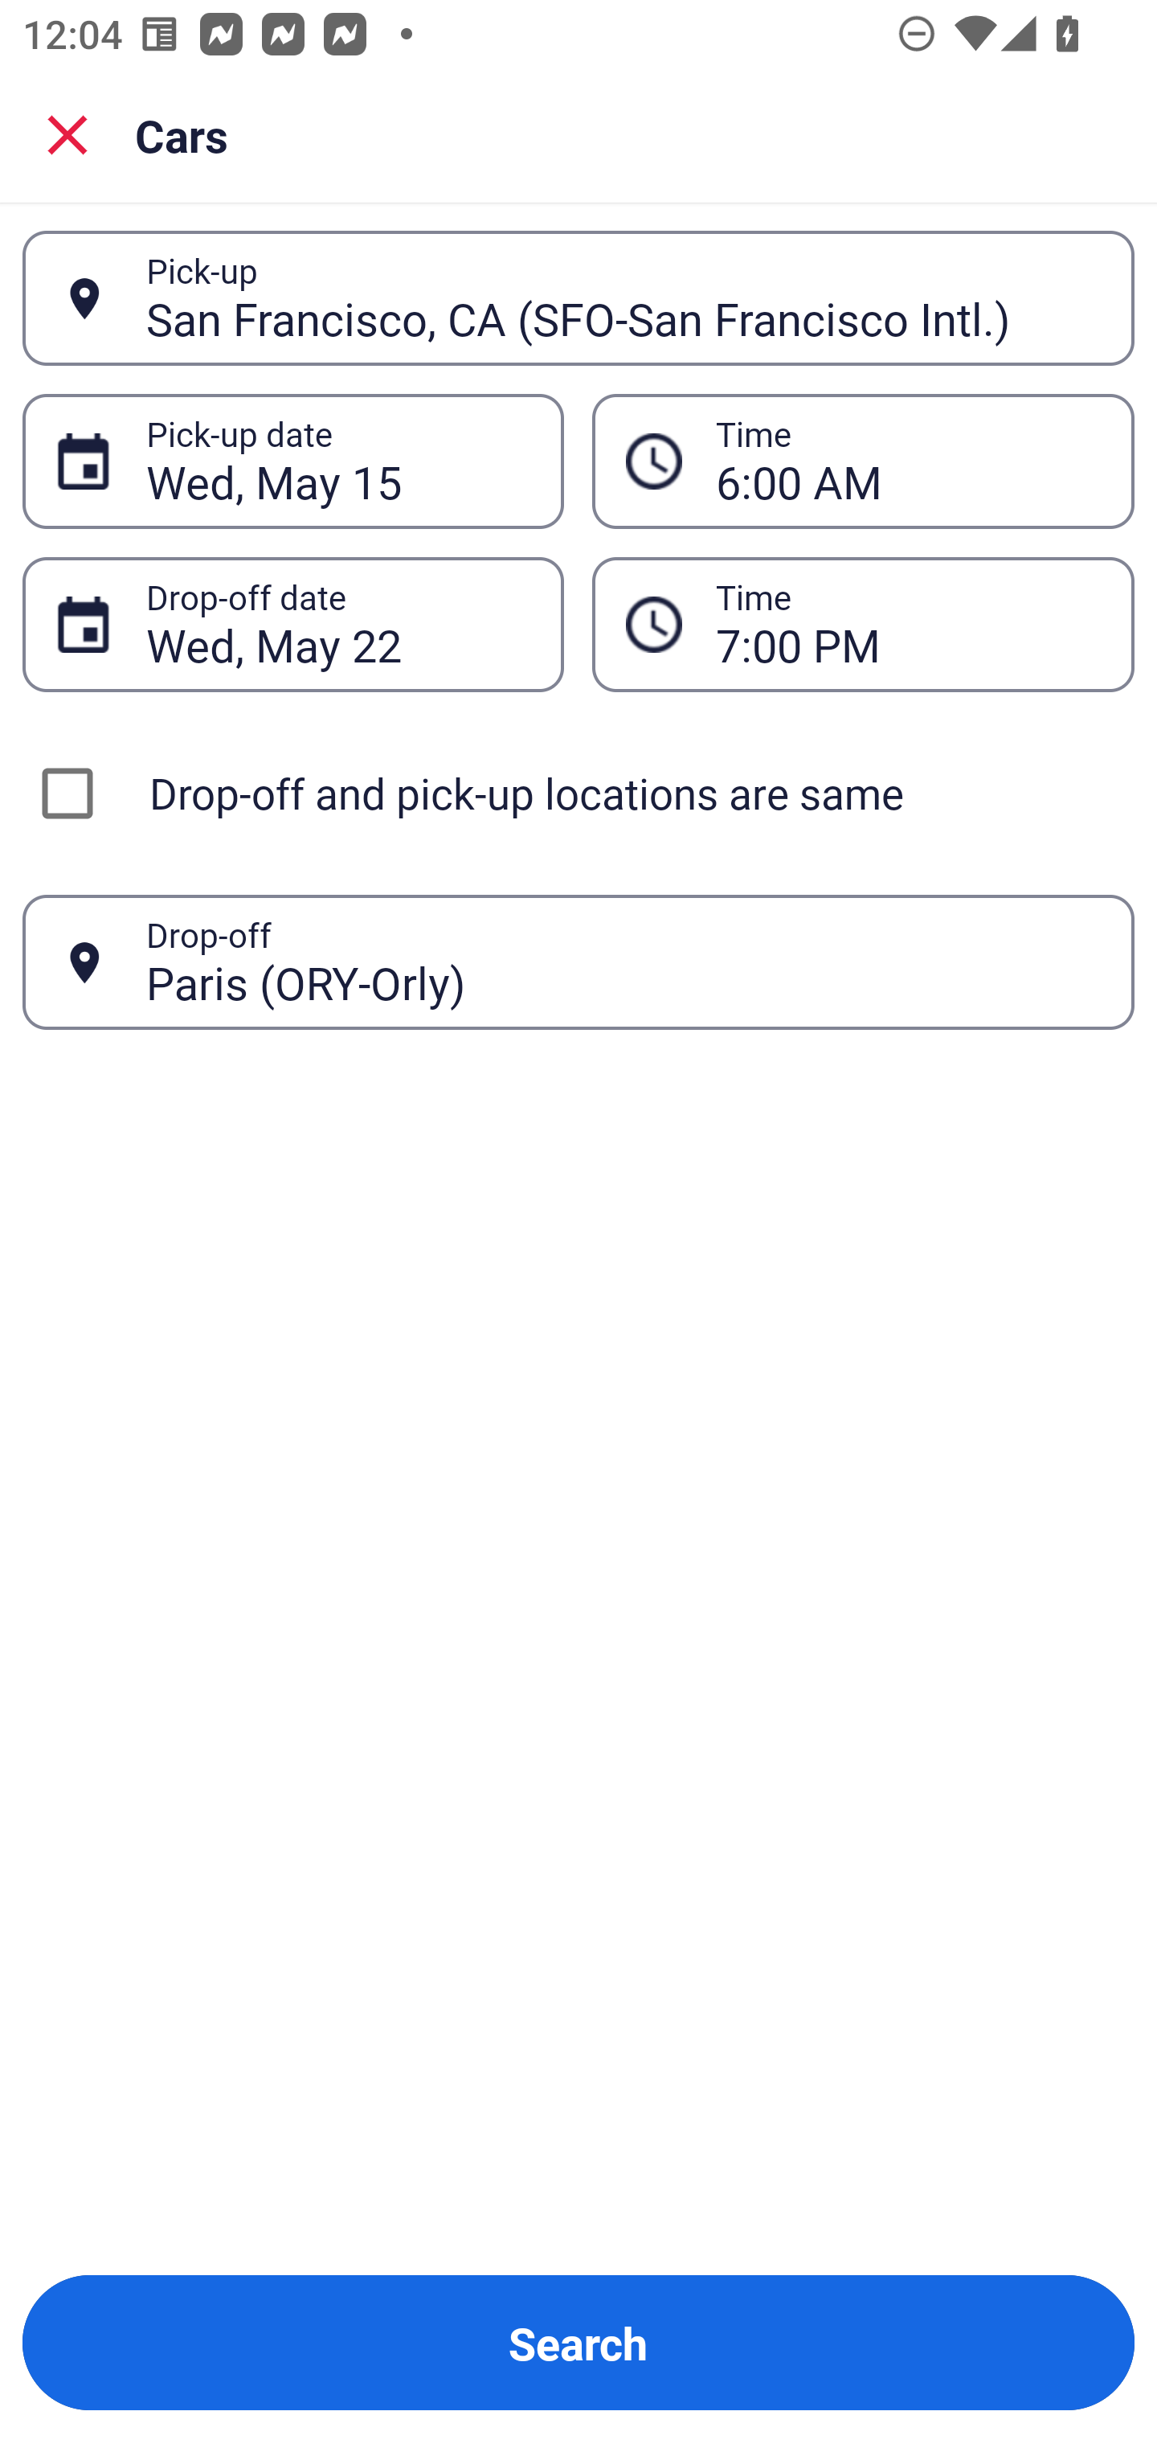  Describe the element at coordinates (623, 962) in the screenshot. I see `Paris (ORY-Orly)` at that location.